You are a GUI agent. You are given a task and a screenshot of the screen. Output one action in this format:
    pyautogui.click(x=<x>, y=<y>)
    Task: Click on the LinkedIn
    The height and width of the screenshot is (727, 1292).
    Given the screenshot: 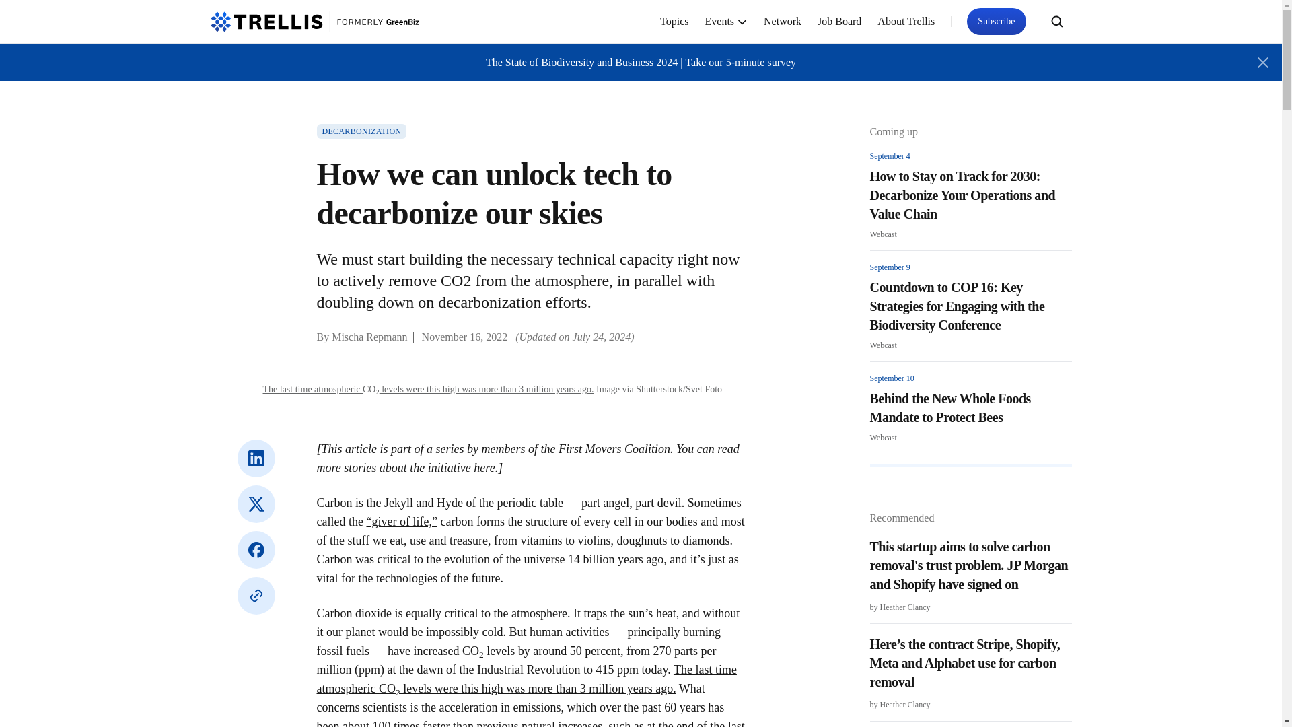 What is the action you would take?
    pyautogui.click(x=255, y=458)
    